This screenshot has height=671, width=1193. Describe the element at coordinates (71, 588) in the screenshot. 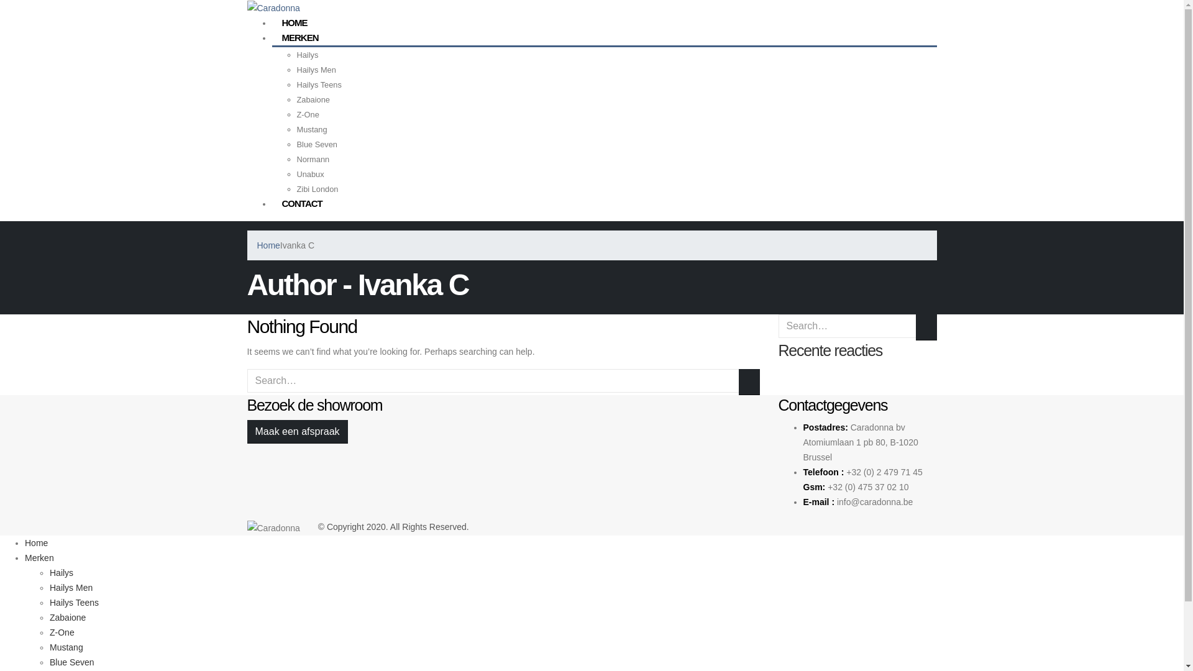

I see `Hailys Men` at that location.